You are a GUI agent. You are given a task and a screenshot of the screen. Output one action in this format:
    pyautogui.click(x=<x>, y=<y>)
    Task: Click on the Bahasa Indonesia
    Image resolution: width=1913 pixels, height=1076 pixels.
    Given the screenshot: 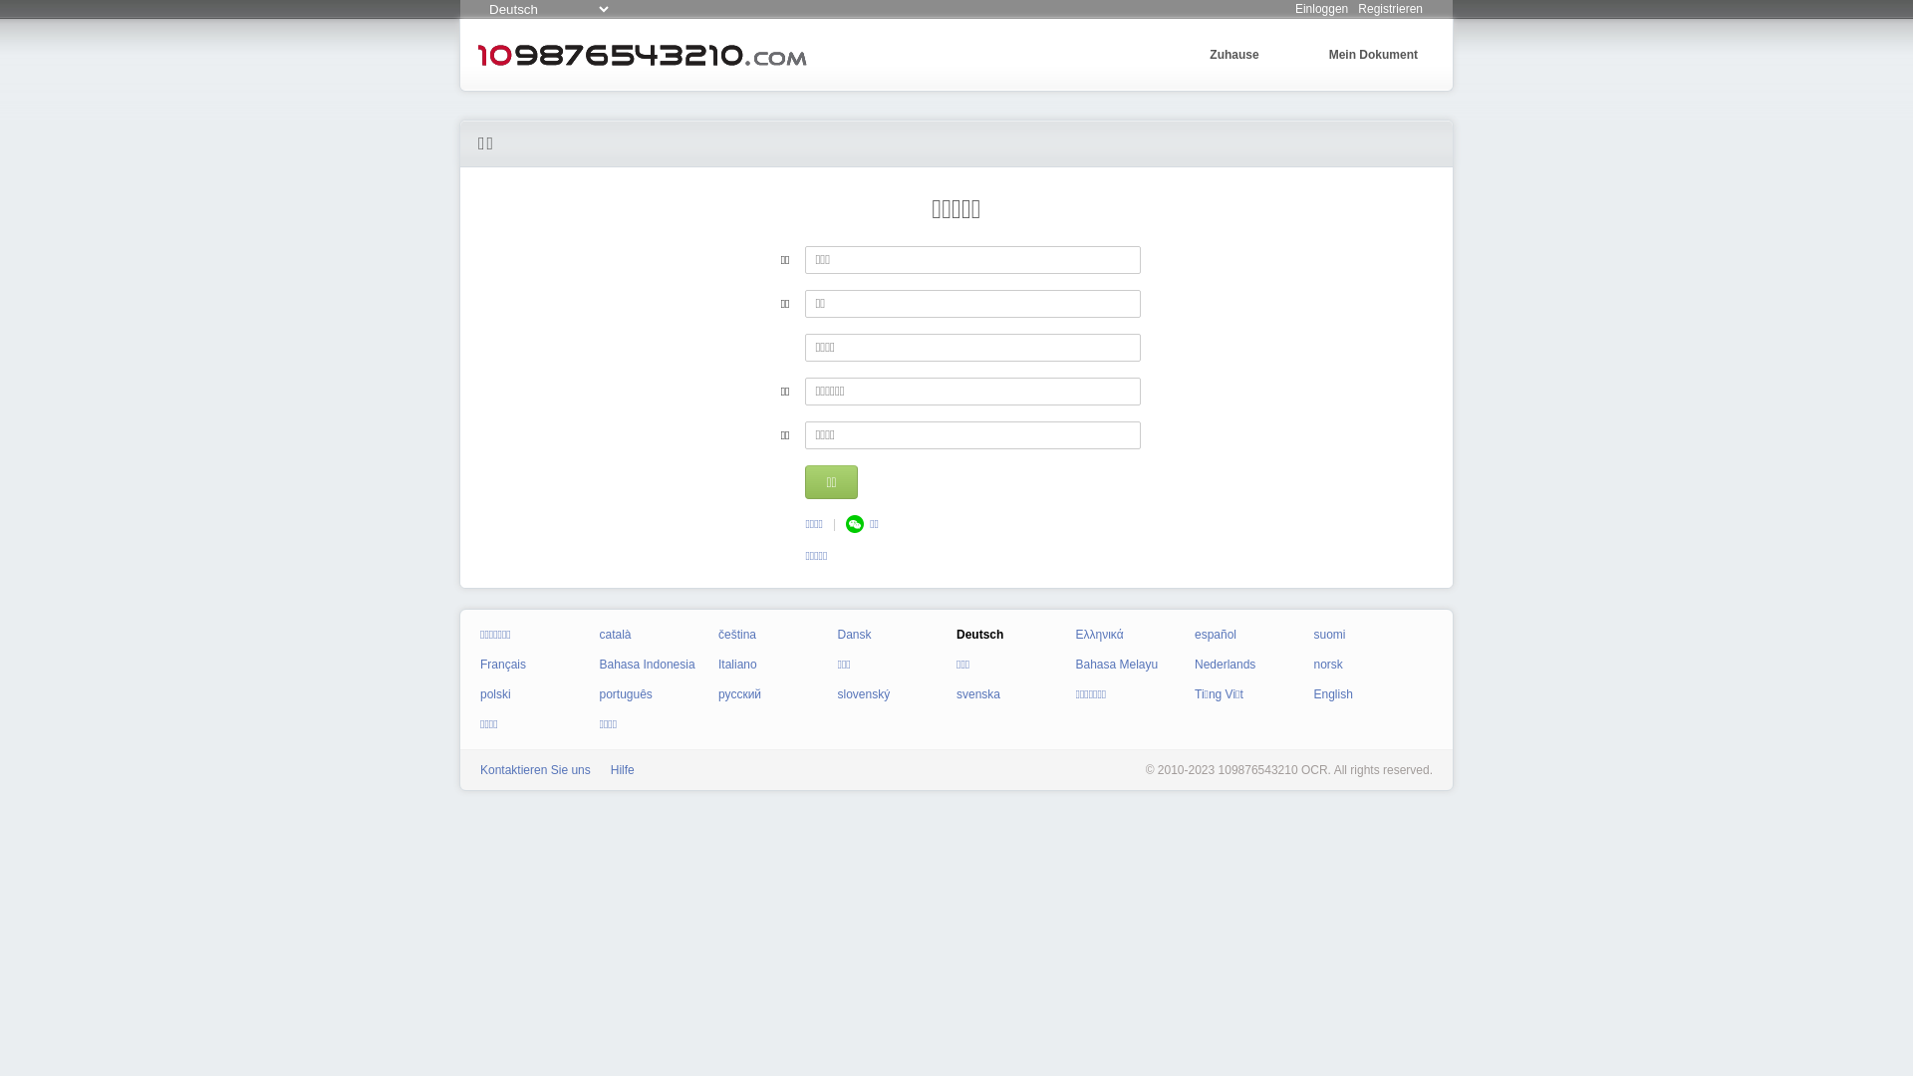 What is the action you would take?
    pyautogui.click(x=648, y=665)
    